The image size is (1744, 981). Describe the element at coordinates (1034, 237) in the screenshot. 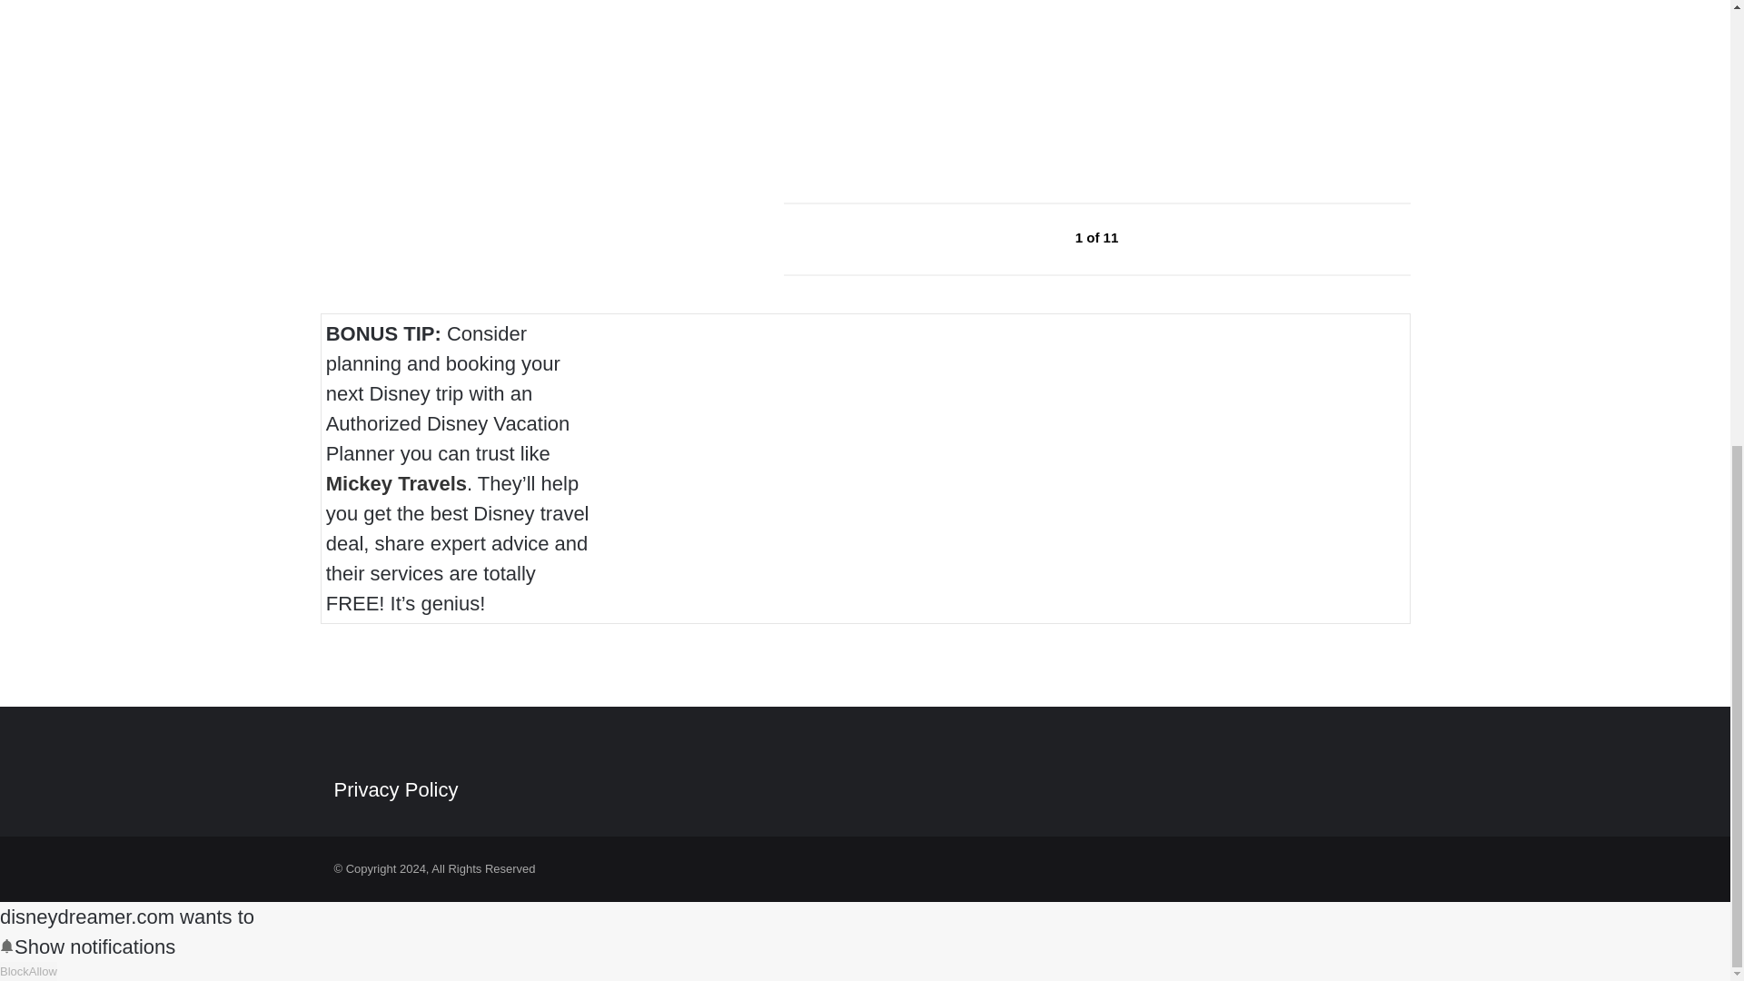

I see `Left` at that location.